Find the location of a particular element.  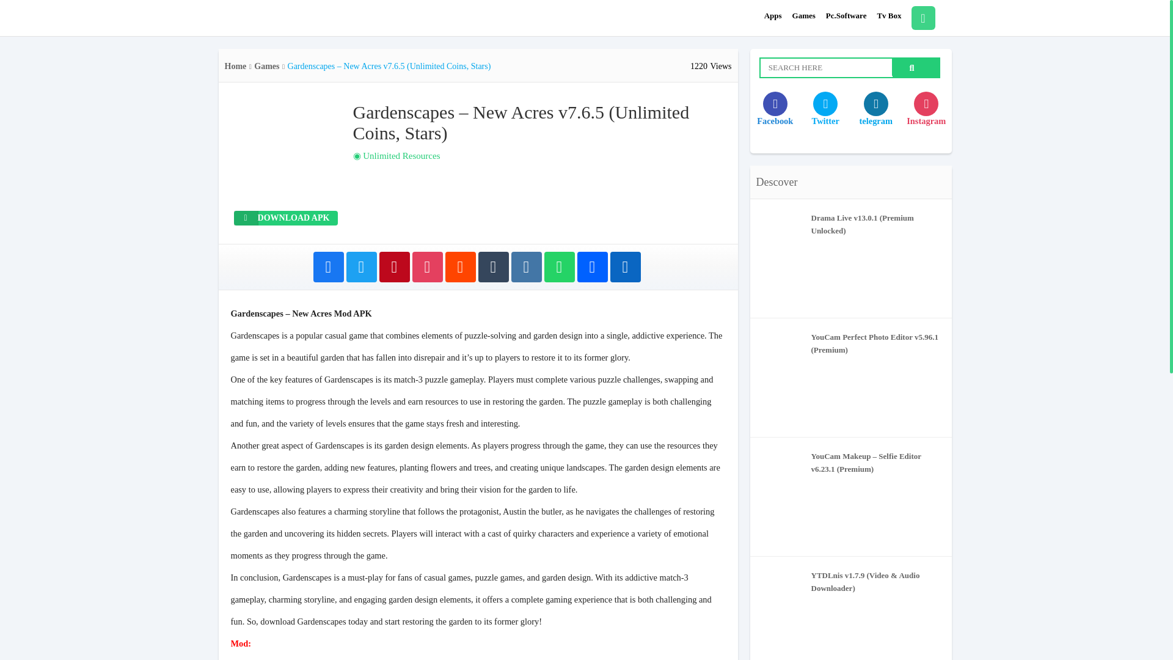

Games is located at coordinates (266, 66).